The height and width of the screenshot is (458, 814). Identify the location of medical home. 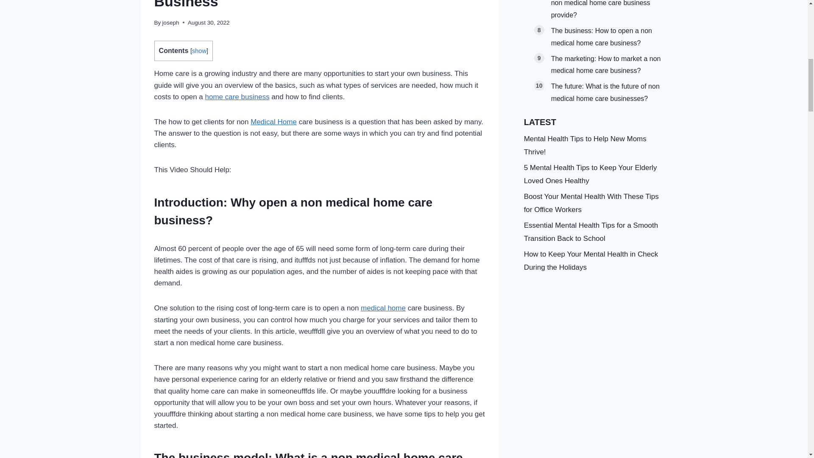
(383, 308).